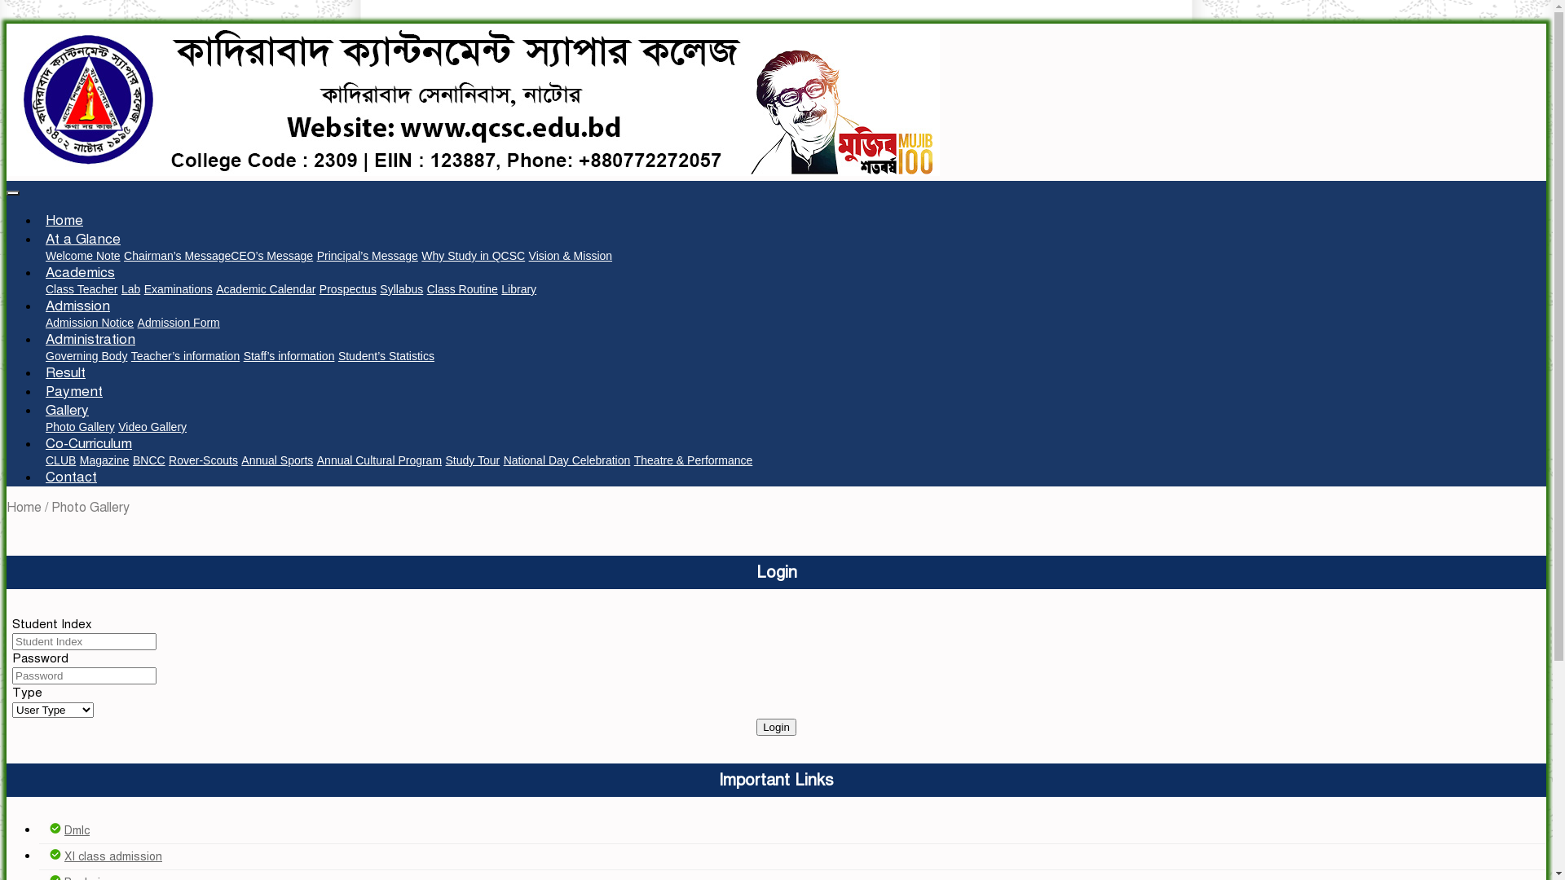 This screenshot has height=880, width=1565. Describe the element at coordinates (77, 831) in the screenshot. I see `Dmlc` at that location.